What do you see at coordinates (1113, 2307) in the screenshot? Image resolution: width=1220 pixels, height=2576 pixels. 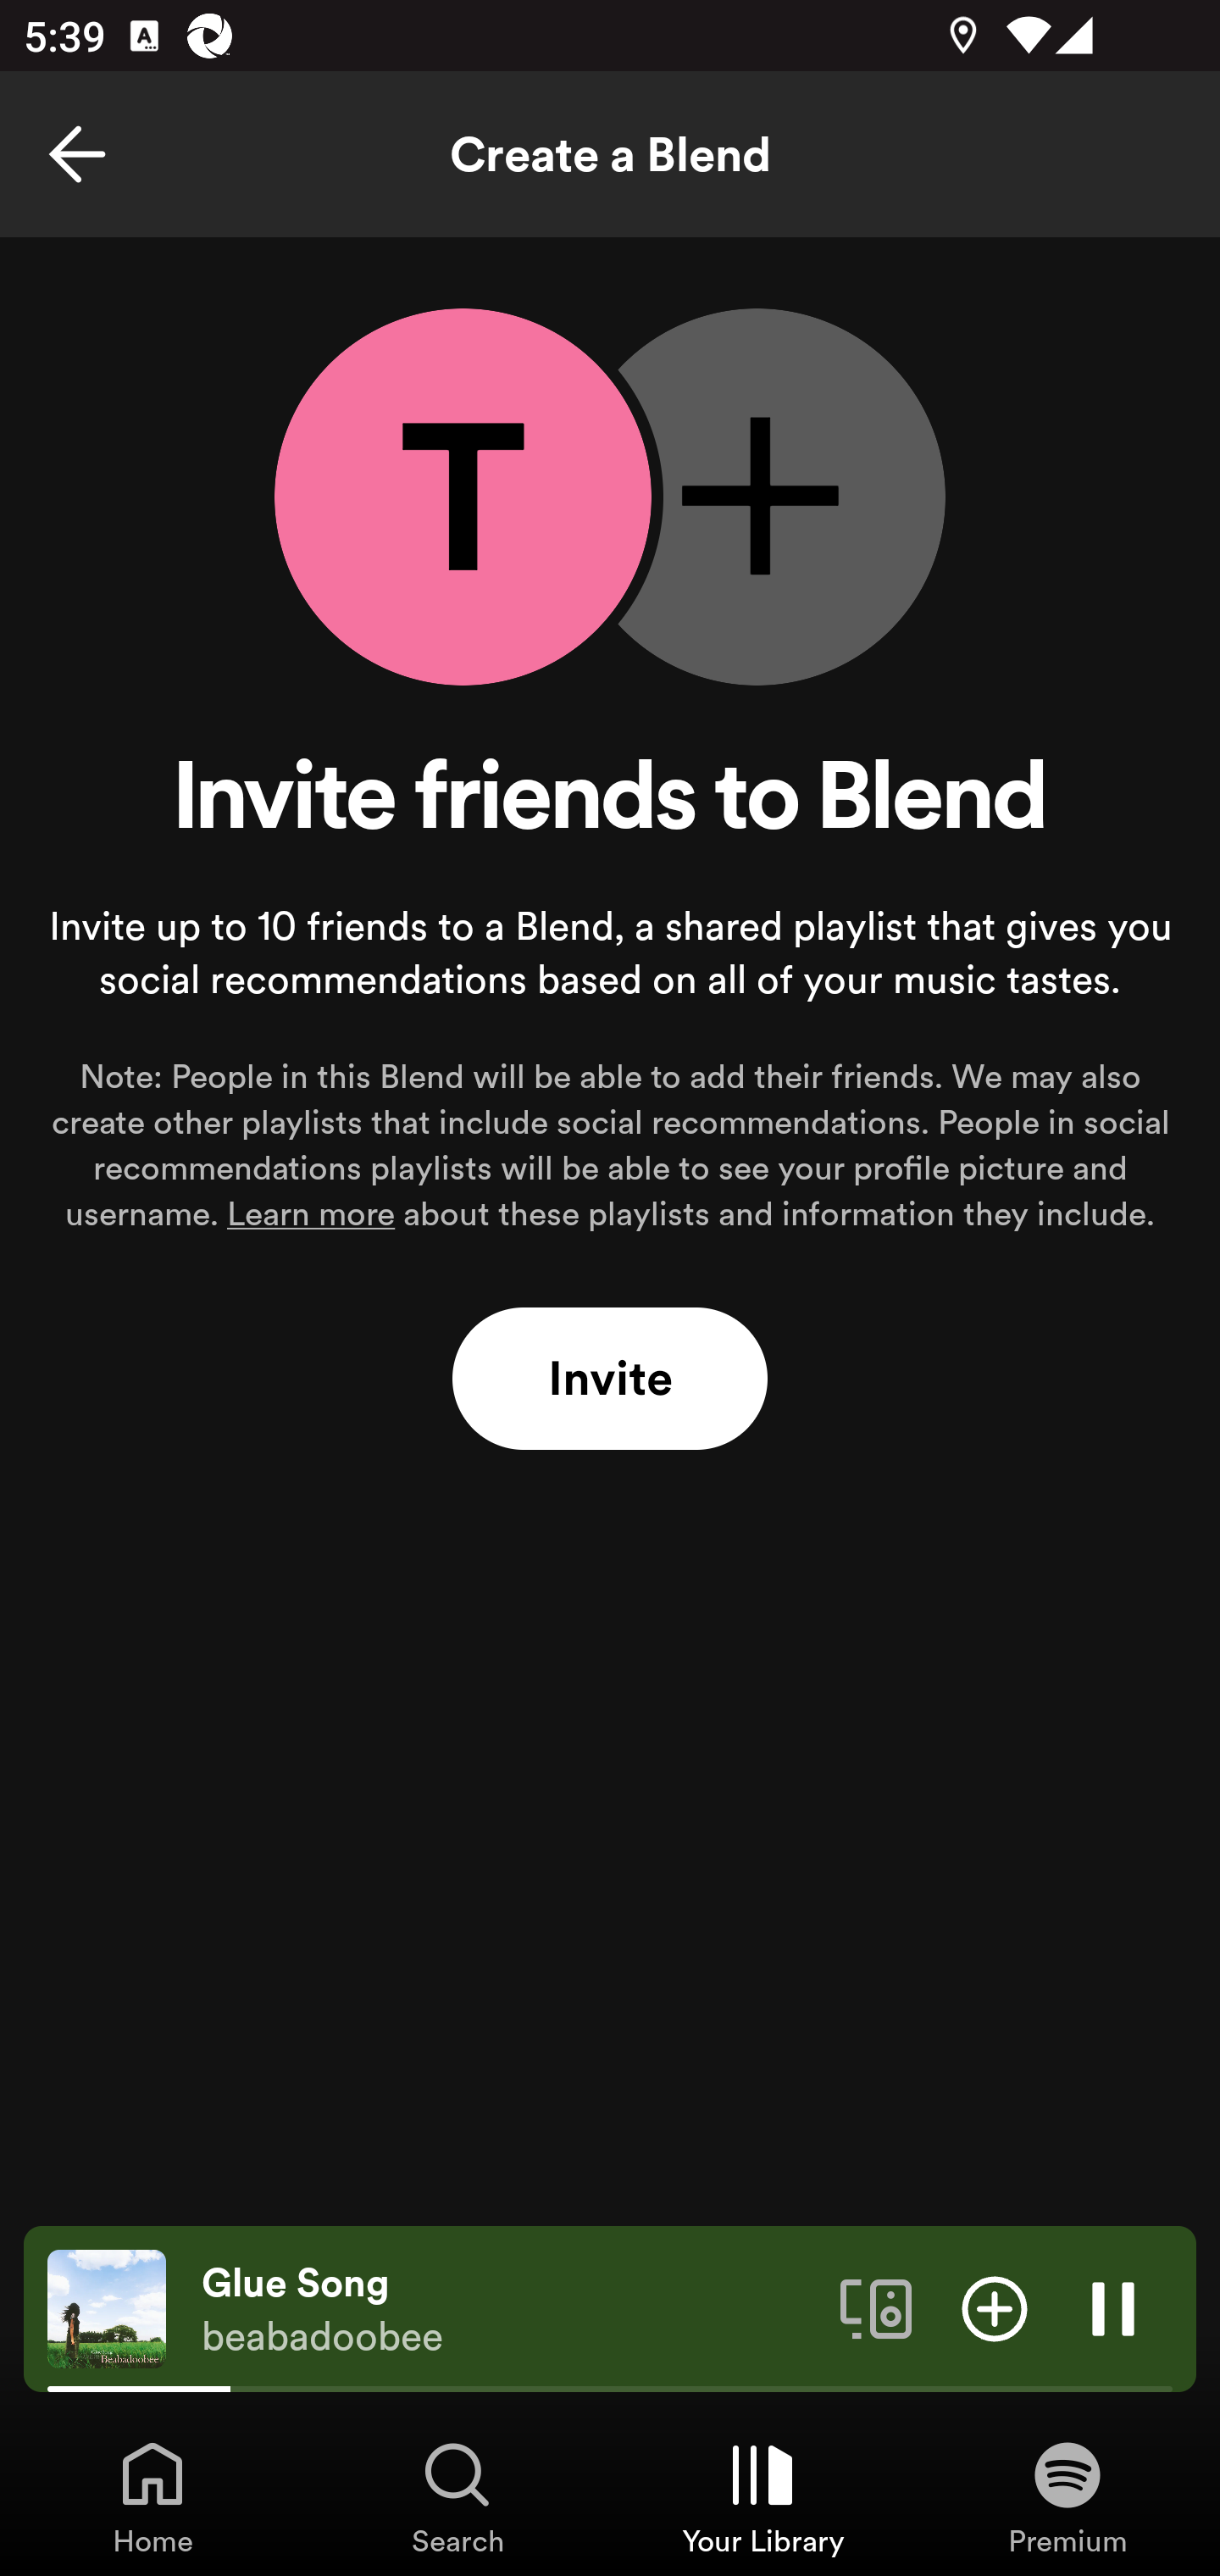 I see `Pause` at bounding box center [1113, 2307].